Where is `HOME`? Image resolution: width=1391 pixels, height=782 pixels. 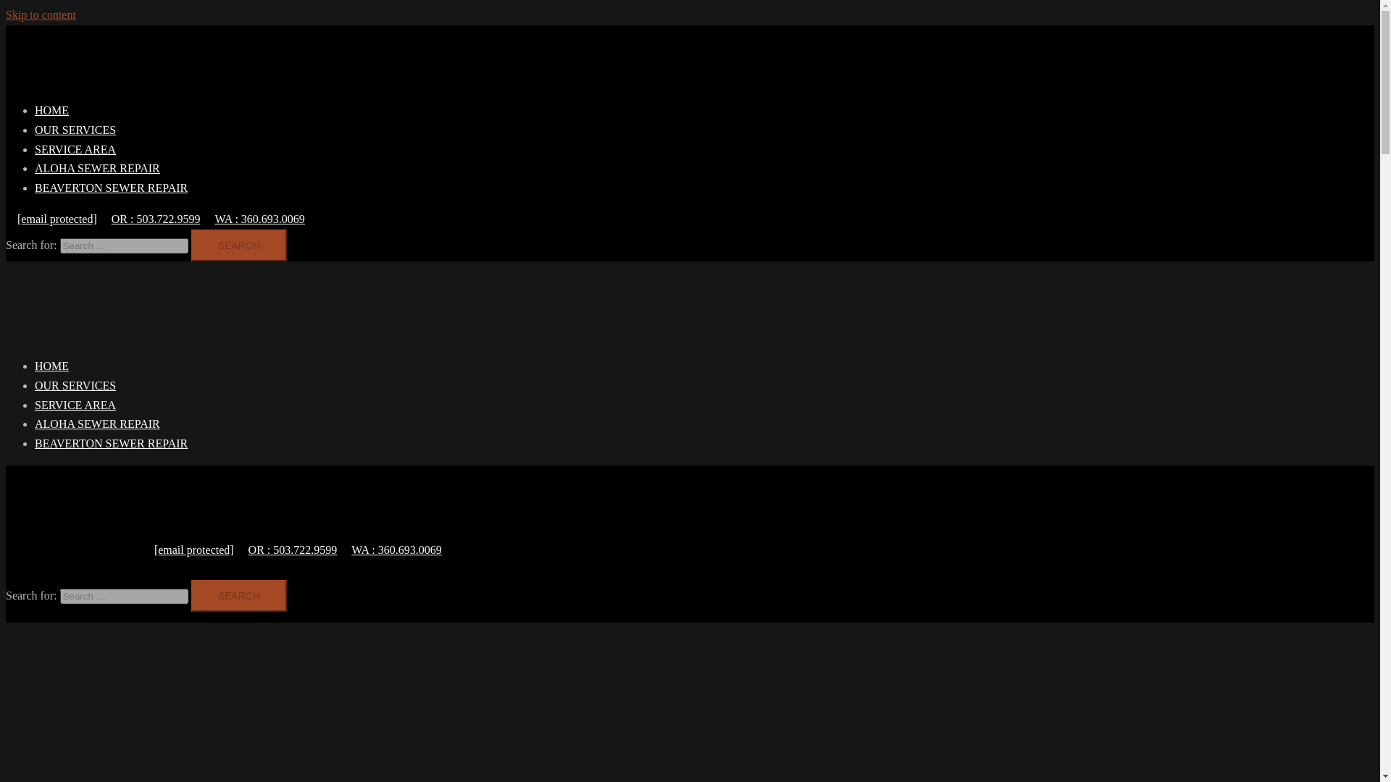
HOME is located at coordinates (51, 110).